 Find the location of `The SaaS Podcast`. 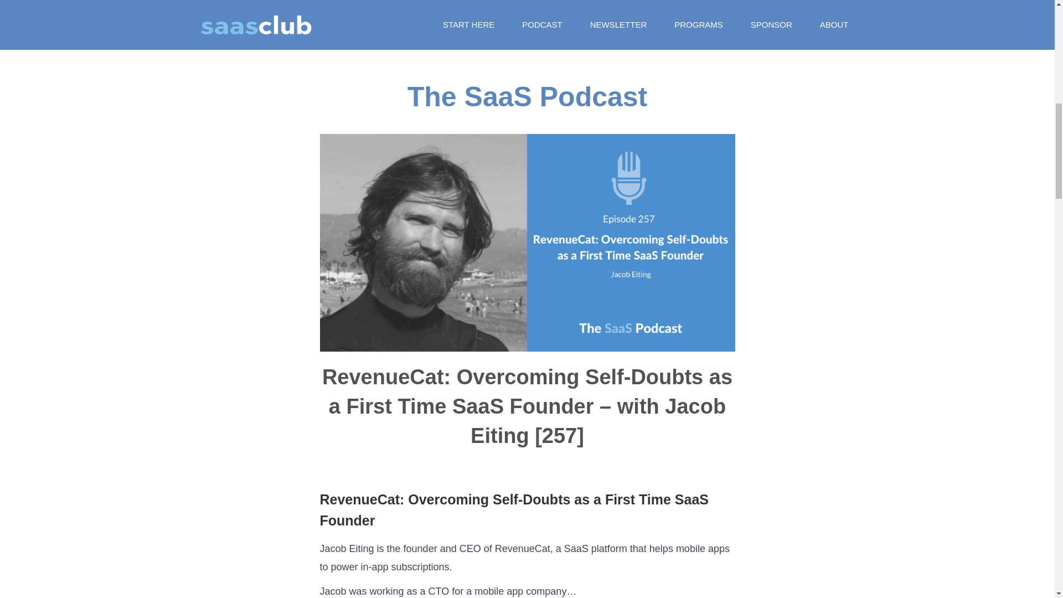

The SaaS Podcast is located at coordinates (527, 96).